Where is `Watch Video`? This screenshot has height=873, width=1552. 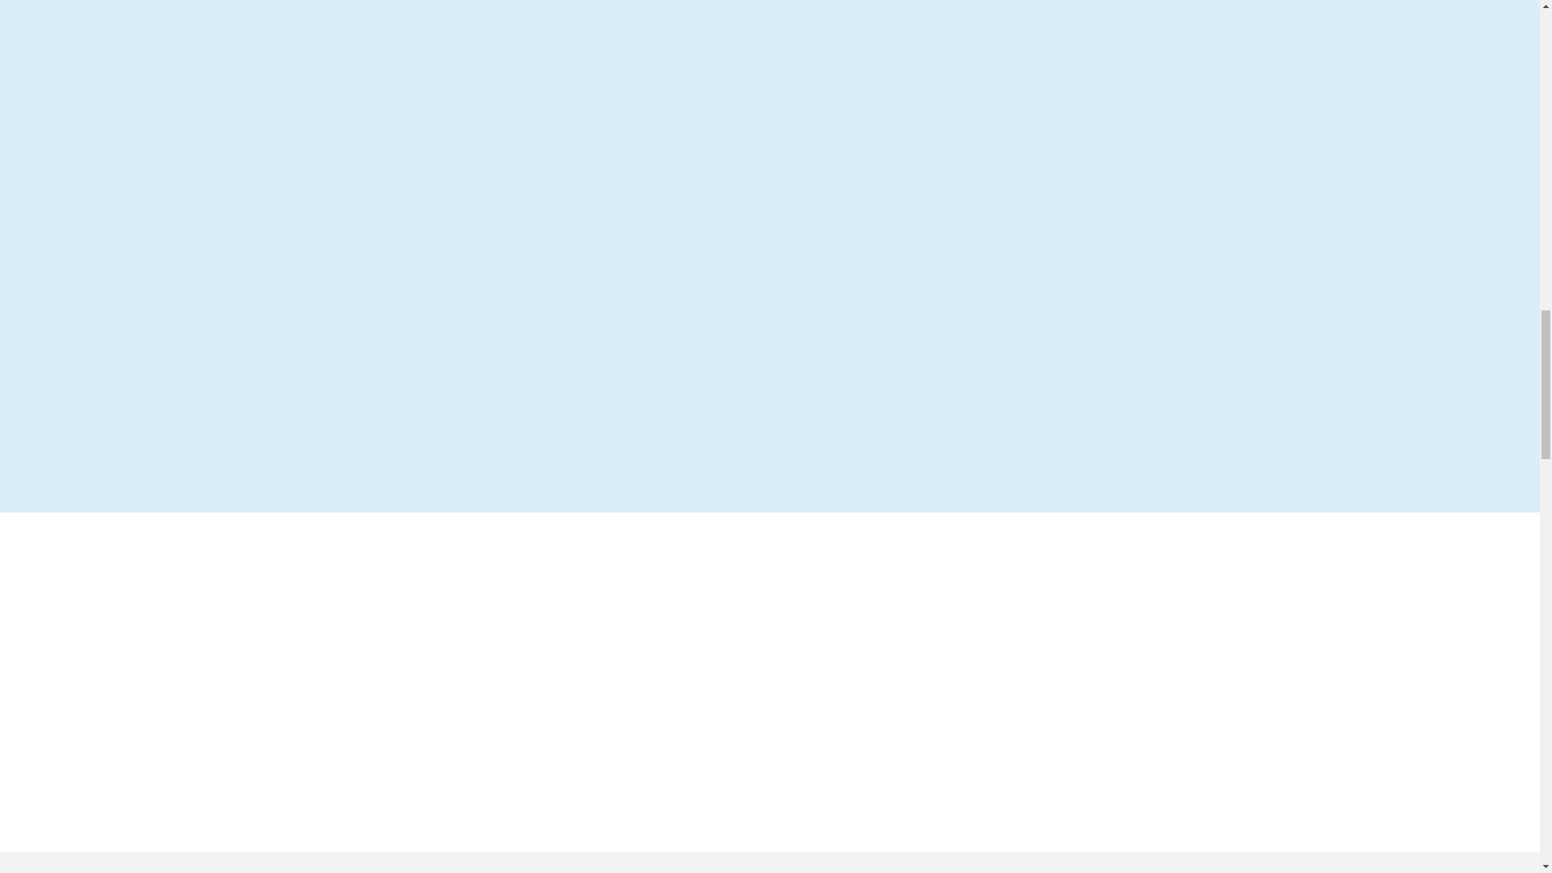
Watch Video is located at coordinates (863, 748).